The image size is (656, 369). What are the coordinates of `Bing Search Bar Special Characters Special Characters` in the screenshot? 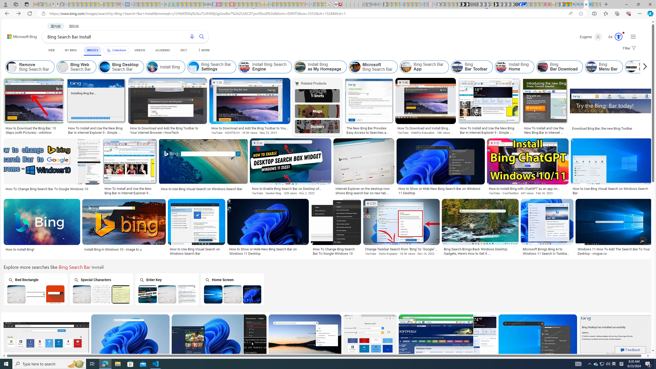 It's located at (101, 289).